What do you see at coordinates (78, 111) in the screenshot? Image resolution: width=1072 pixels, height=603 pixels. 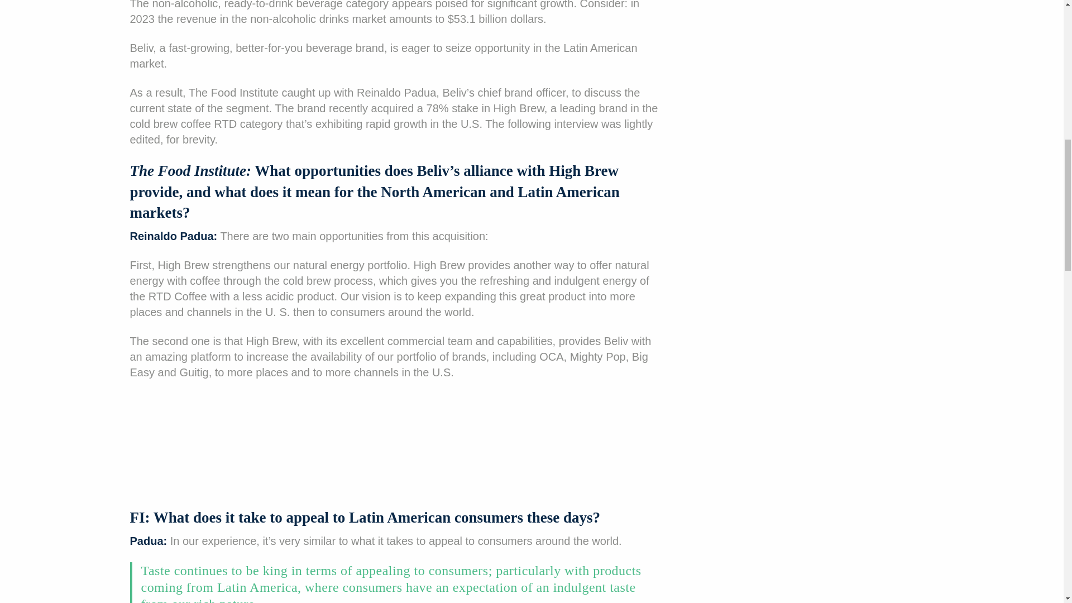 I see `ECONOMIC BENCHMARKING` at bounding box center [78, 111].